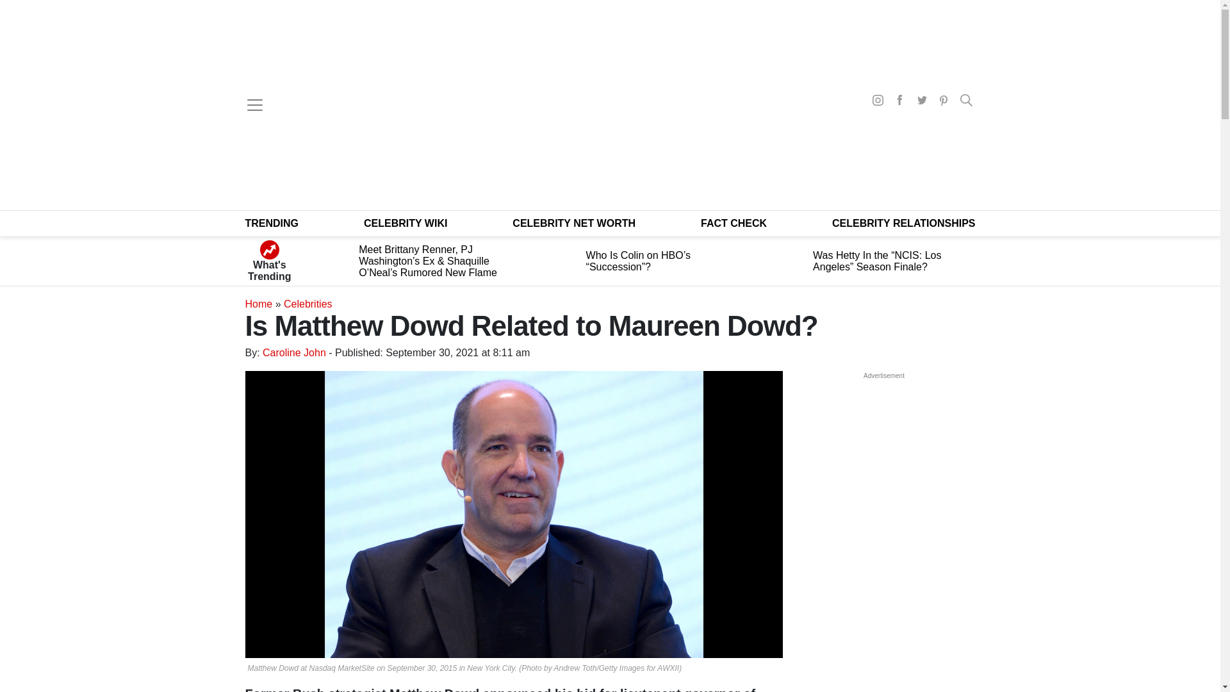  What do you see at coordinates (574, 223) in the screenshot?
I see `CELEBRITY NET WORTH` at bounding box center [574, 223].